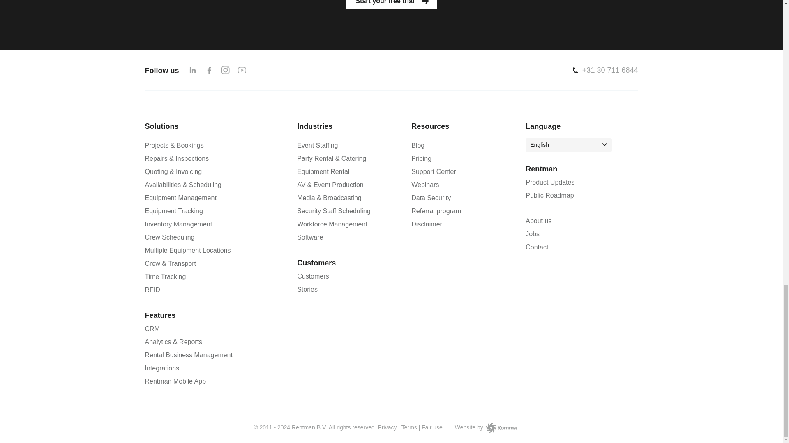 The width and height of the screenshot is (789, 443). Describe the element at coordinates (188, 355) in the screenshot. I see `Rental Business Management` at that location.